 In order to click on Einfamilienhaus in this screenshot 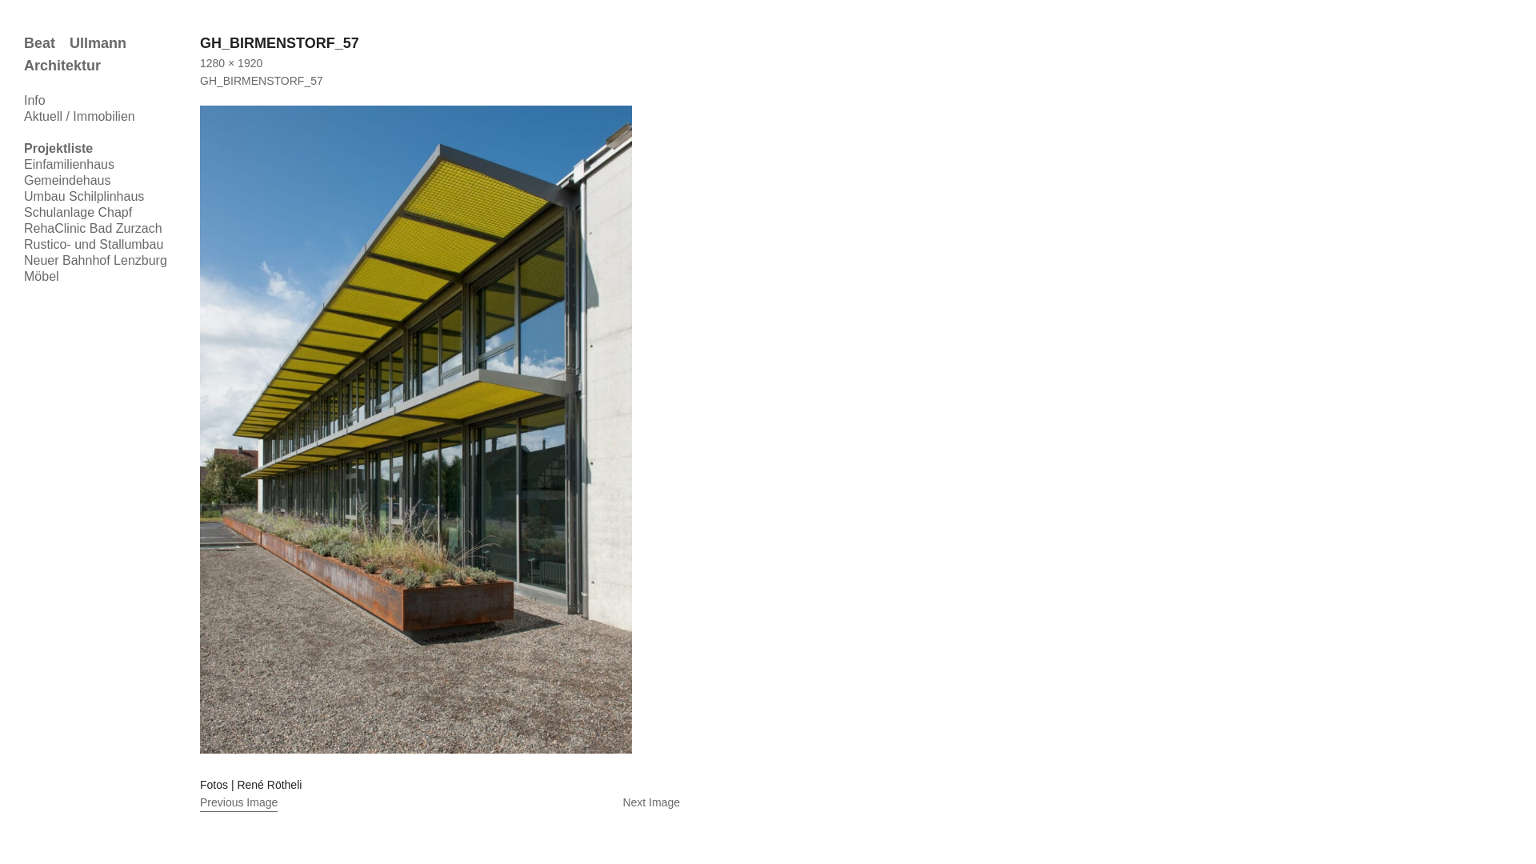, I will do `click(69, 165)`.